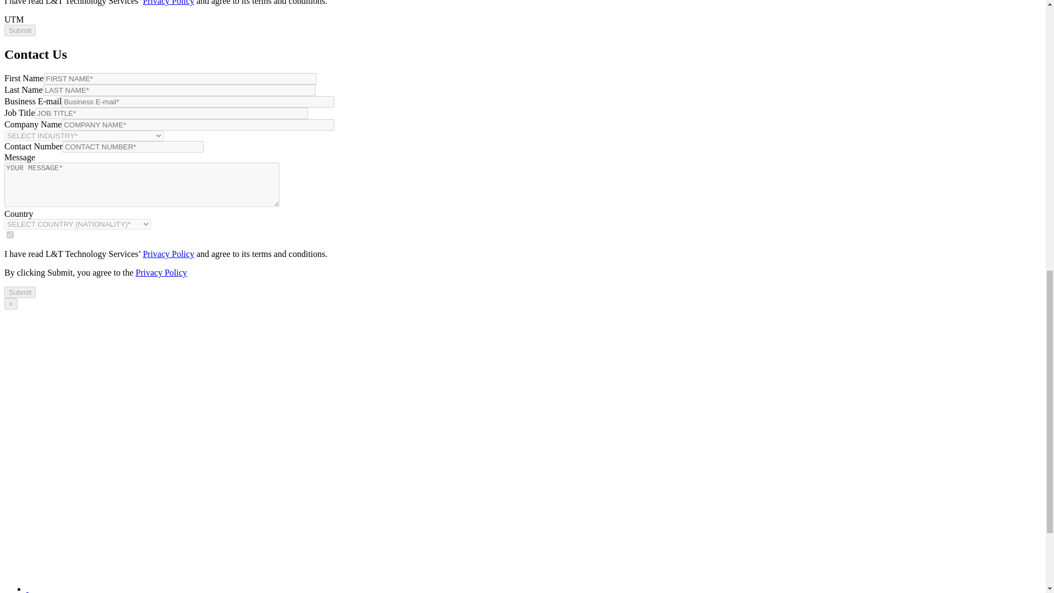 This screenshot has width=1054, height=593. What do you see at coordinates (20, 292) in the screenshot?
I see `Submit` at bounding box center [20, 292].